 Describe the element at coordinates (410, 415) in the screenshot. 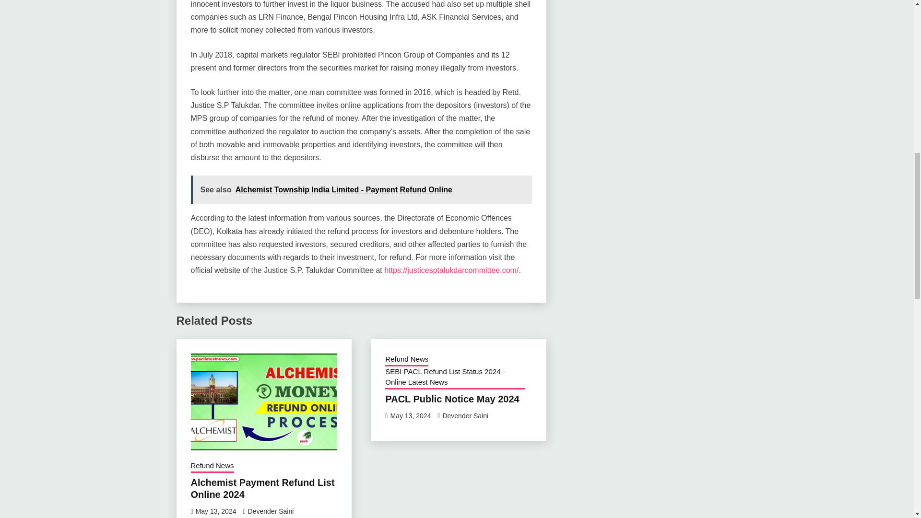

I see `May 13, 2024` at that location.